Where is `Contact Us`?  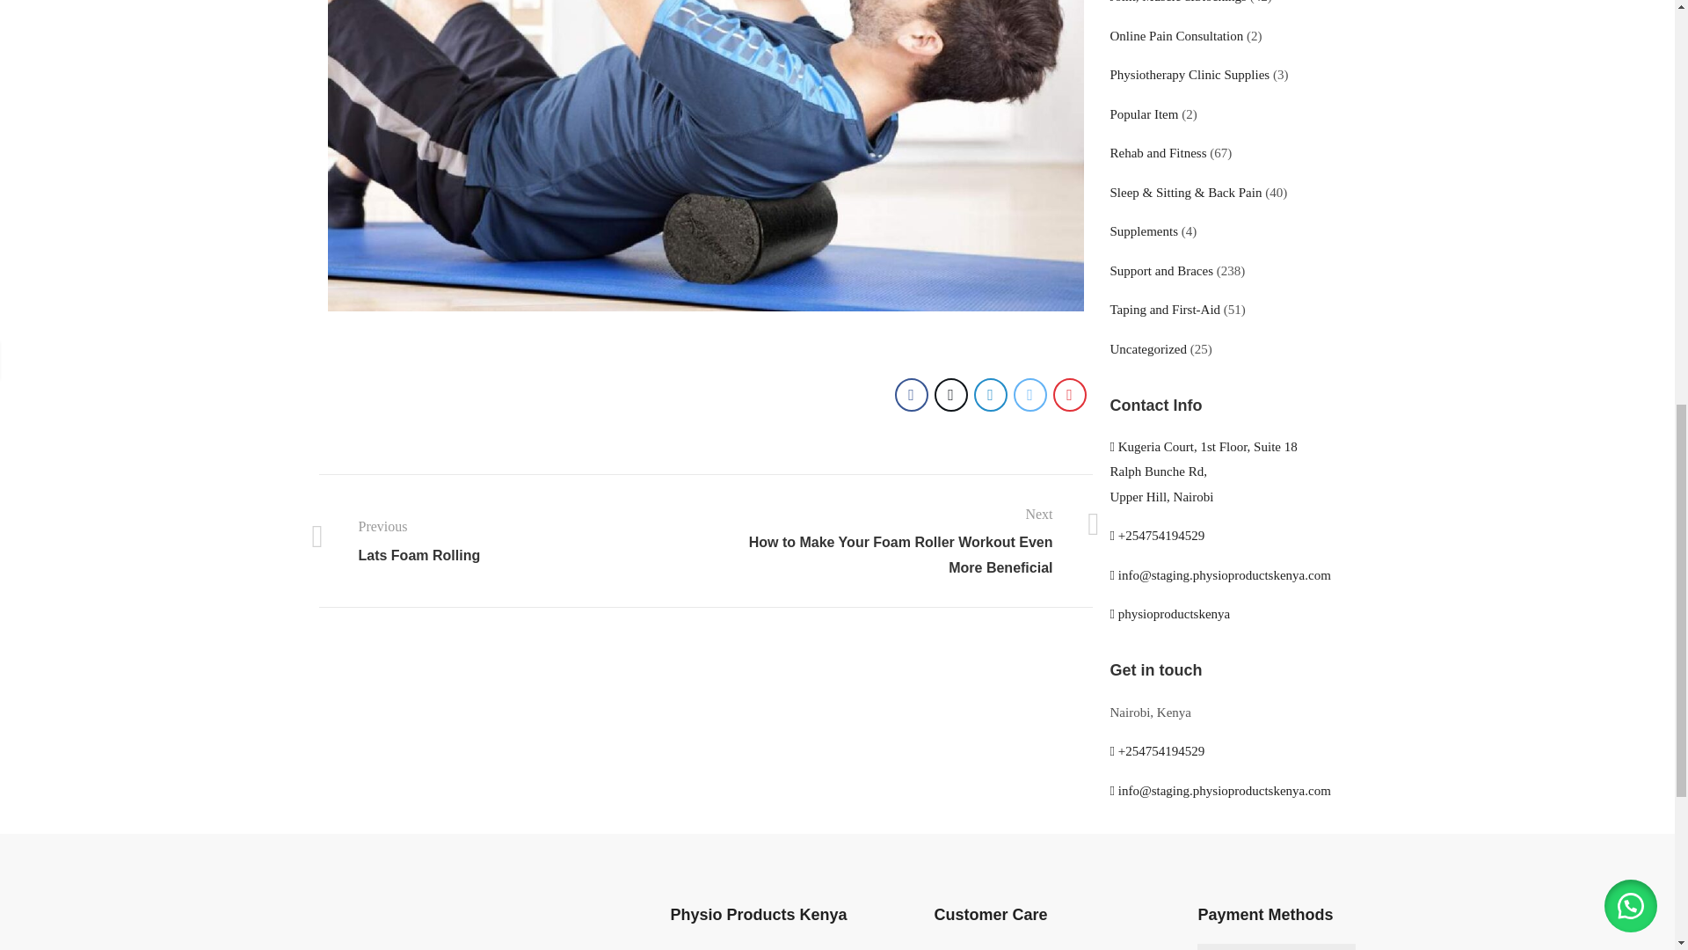
Contact Us is located at coordinates (964, 949).